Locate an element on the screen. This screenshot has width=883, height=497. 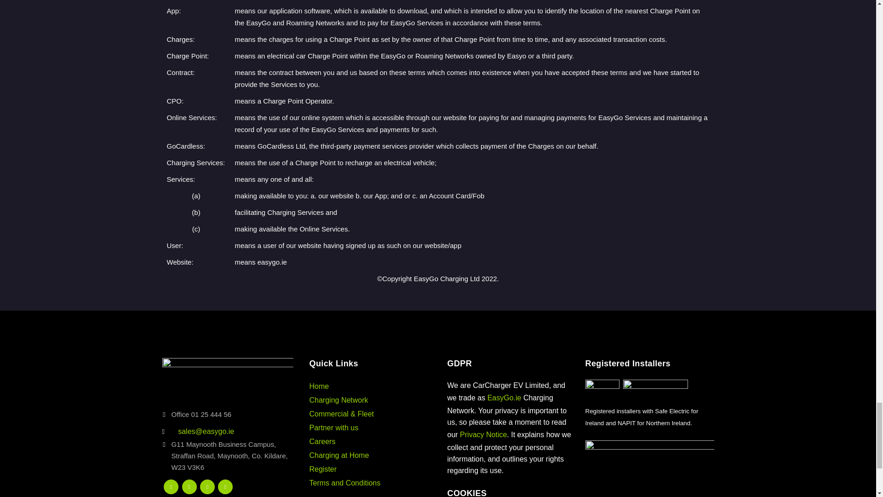
Careers is located at coordinates (322, 441).